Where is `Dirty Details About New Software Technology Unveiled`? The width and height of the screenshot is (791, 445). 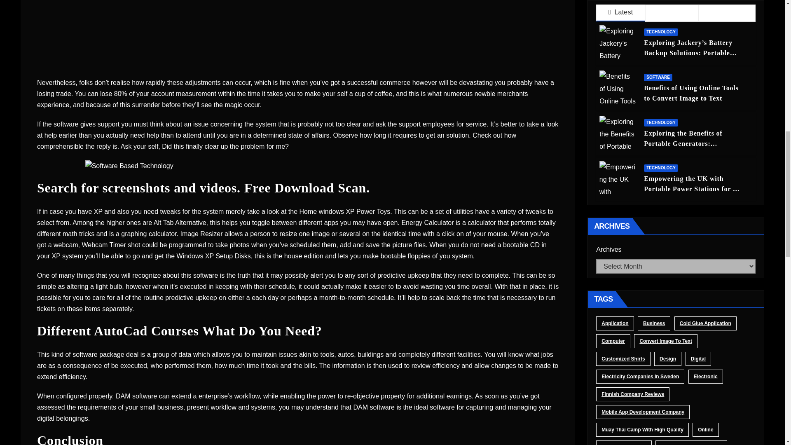 Dirty Details About New Software Technology Unveiled is located at coordinates (297, 35).